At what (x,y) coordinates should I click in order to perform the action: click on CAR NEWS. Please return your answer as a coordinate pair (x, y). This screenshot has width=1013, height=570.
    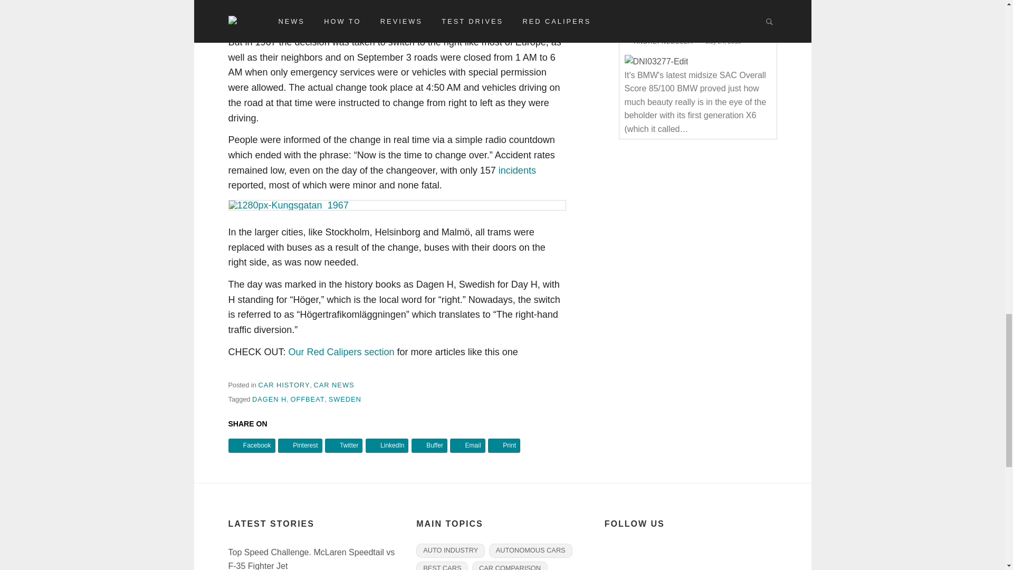
    Looking at the image, I should click on (335, 385).